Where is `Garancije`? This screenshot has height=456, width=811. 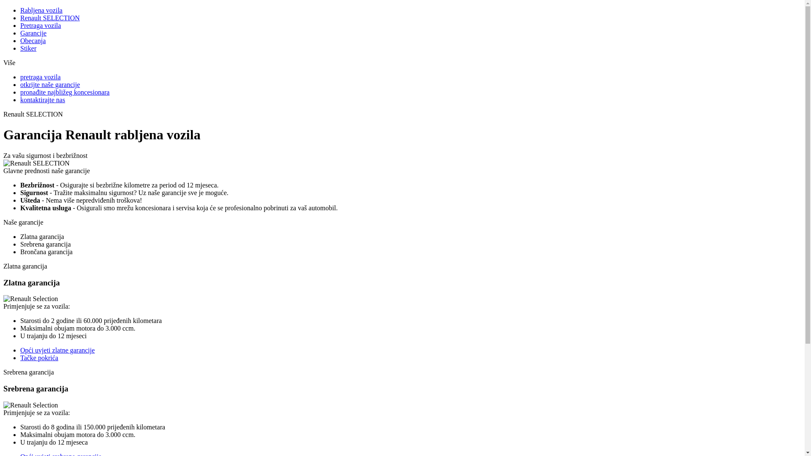
Garancije is located at coordinates (33, 33).